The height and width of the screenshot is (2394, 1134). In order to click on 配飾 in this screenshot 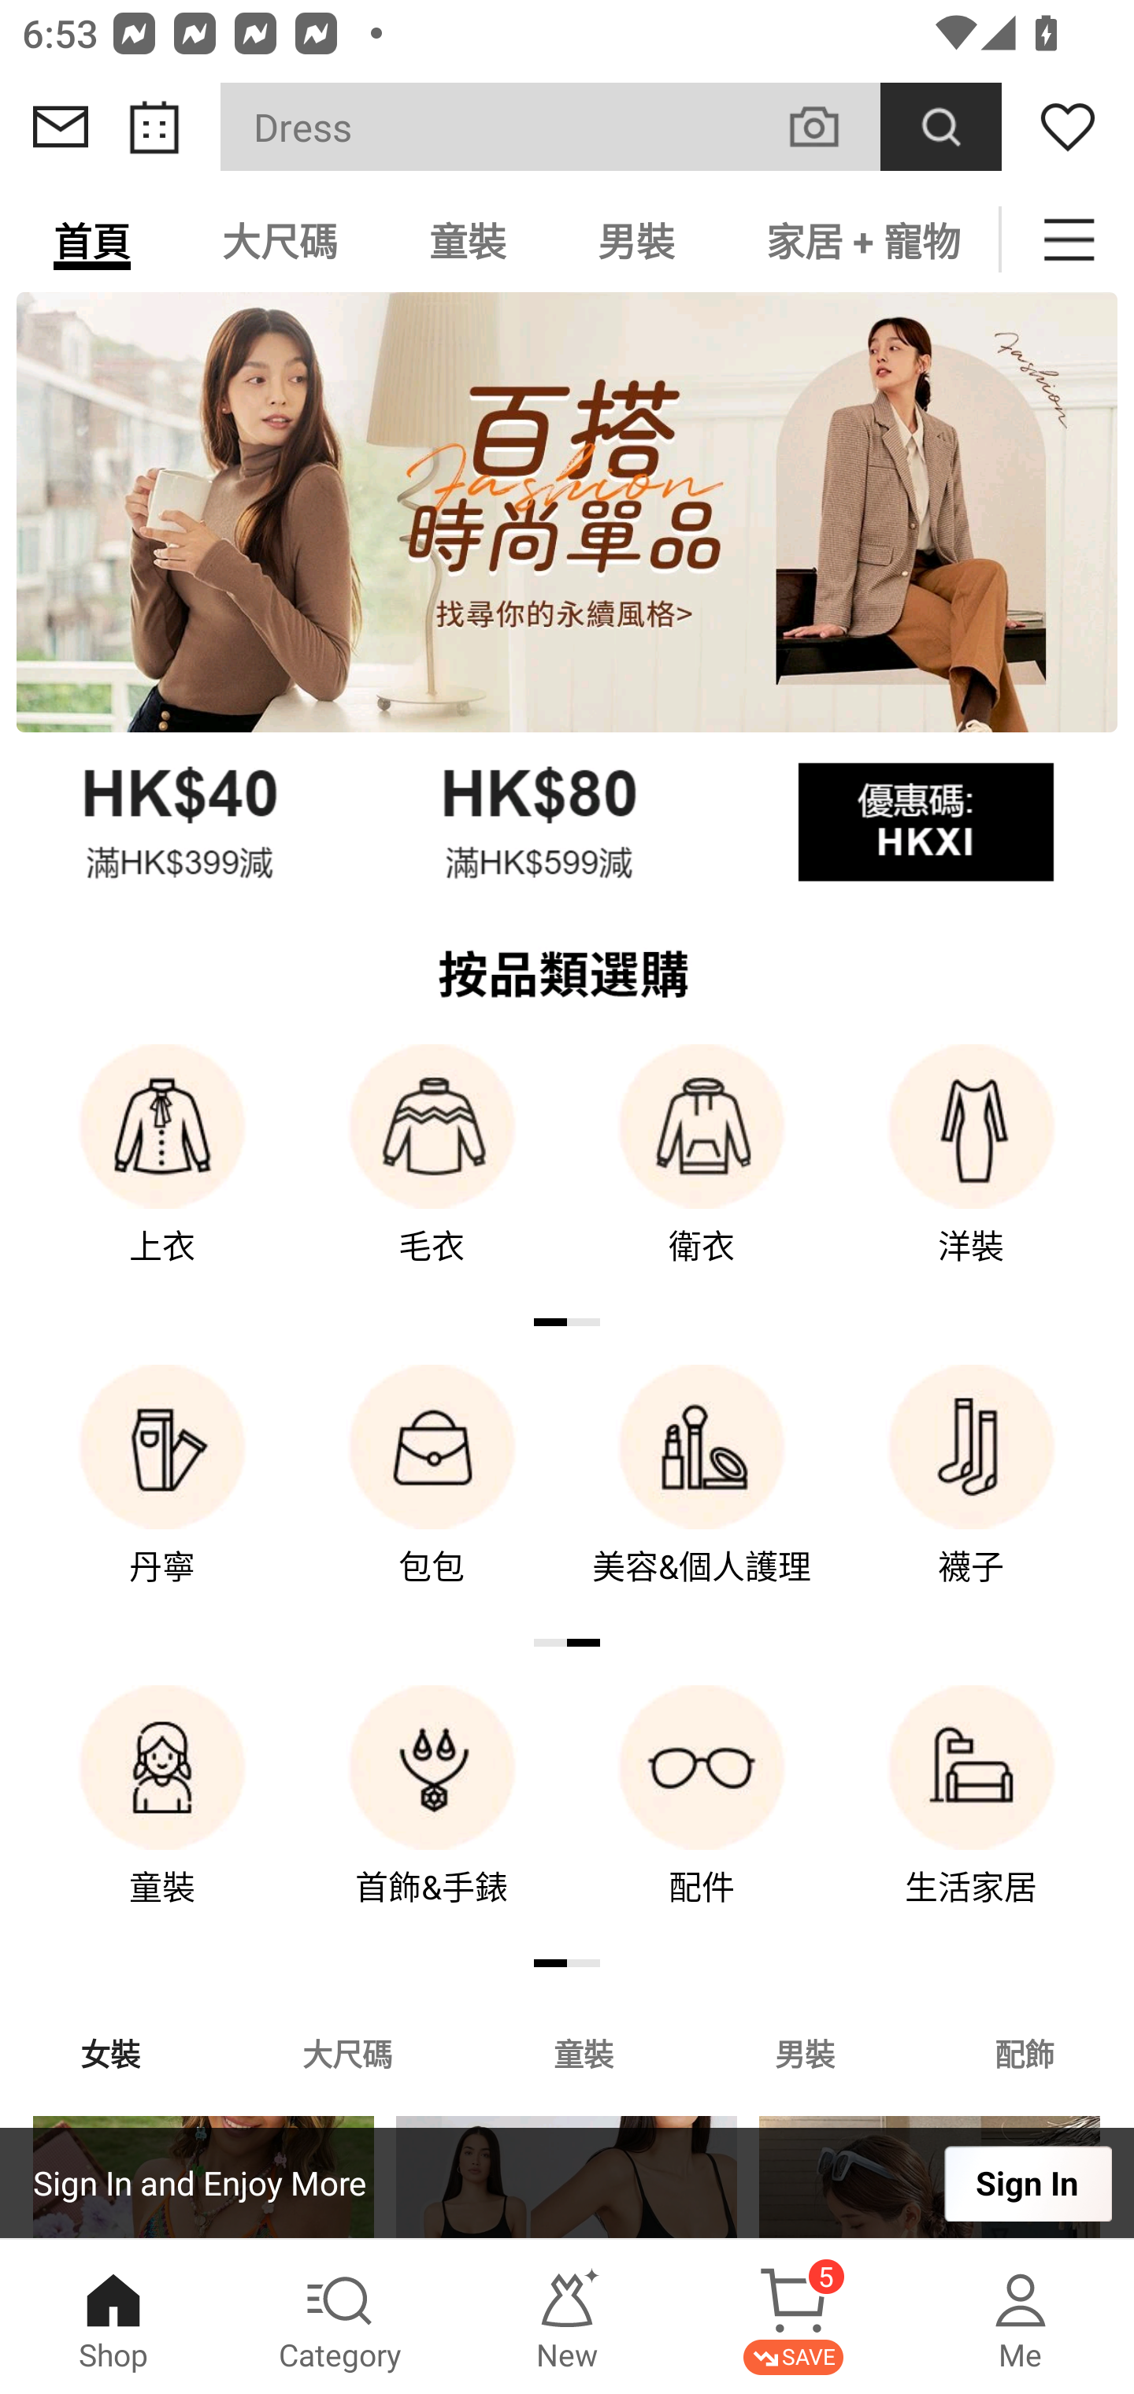, I will do `click(1025, 2052)`.